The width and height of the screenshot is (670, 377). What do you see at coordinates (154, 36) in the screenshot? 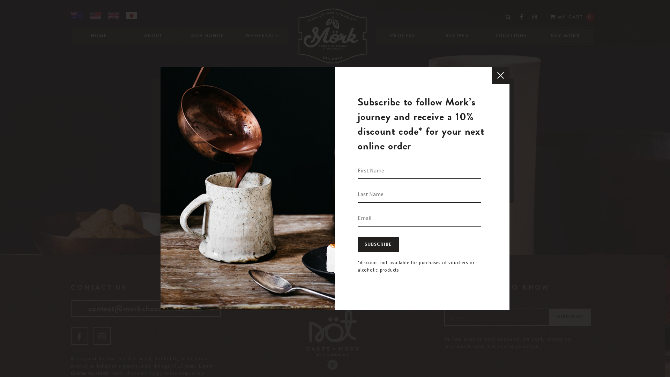
I see `ABOUT` at bounding box center [154, 36].